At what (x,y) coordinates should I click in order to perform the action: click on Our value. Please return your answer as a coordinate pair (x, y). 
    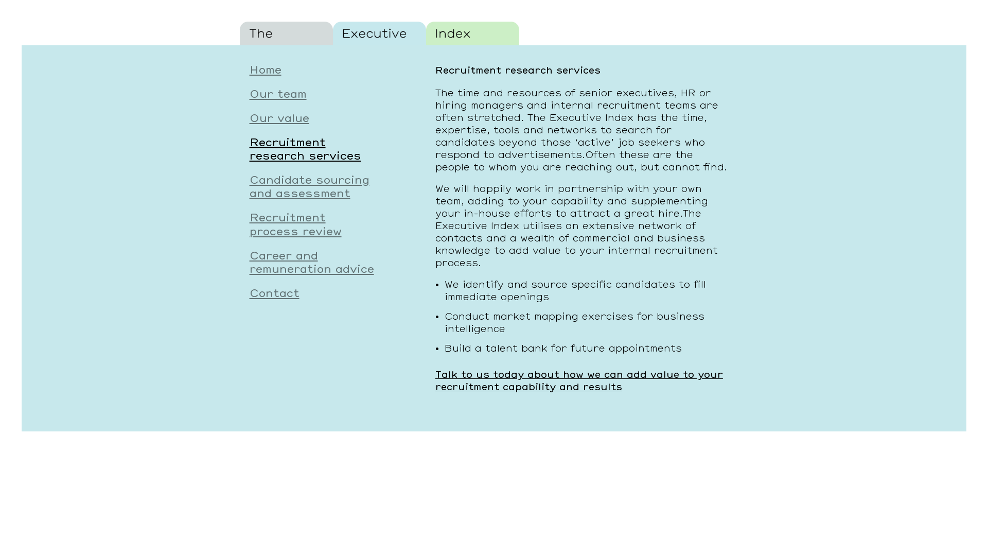
    Looking at the image, I should click on (323, 125).